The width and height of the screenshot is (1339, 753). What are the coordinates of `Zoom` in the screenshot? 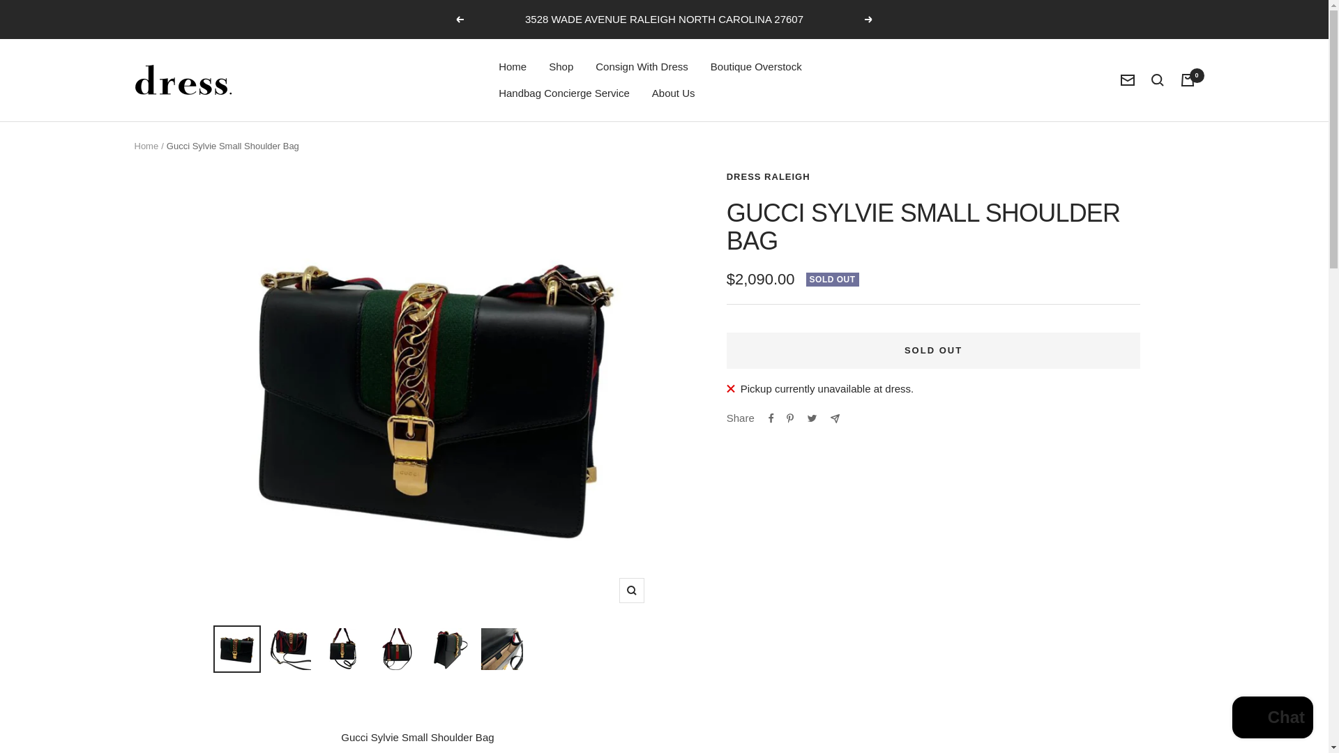 It's located at (631, 591).